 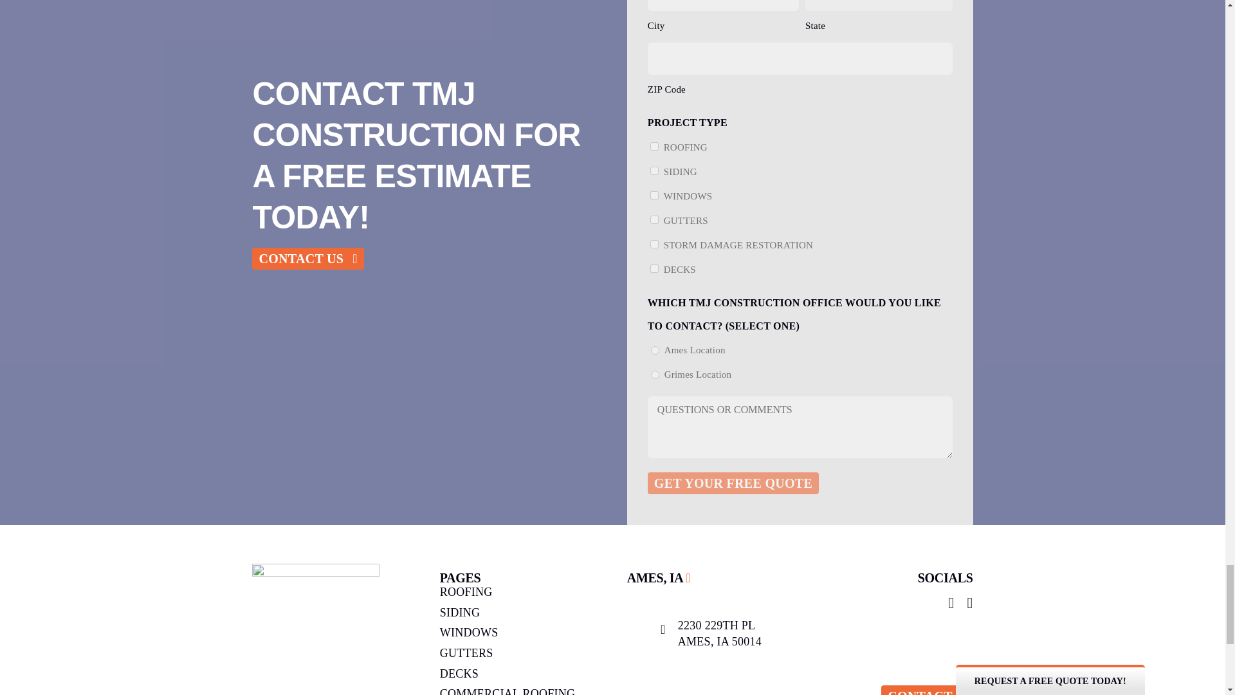 I want to click on ROOFING, so click(x=654, y=147).